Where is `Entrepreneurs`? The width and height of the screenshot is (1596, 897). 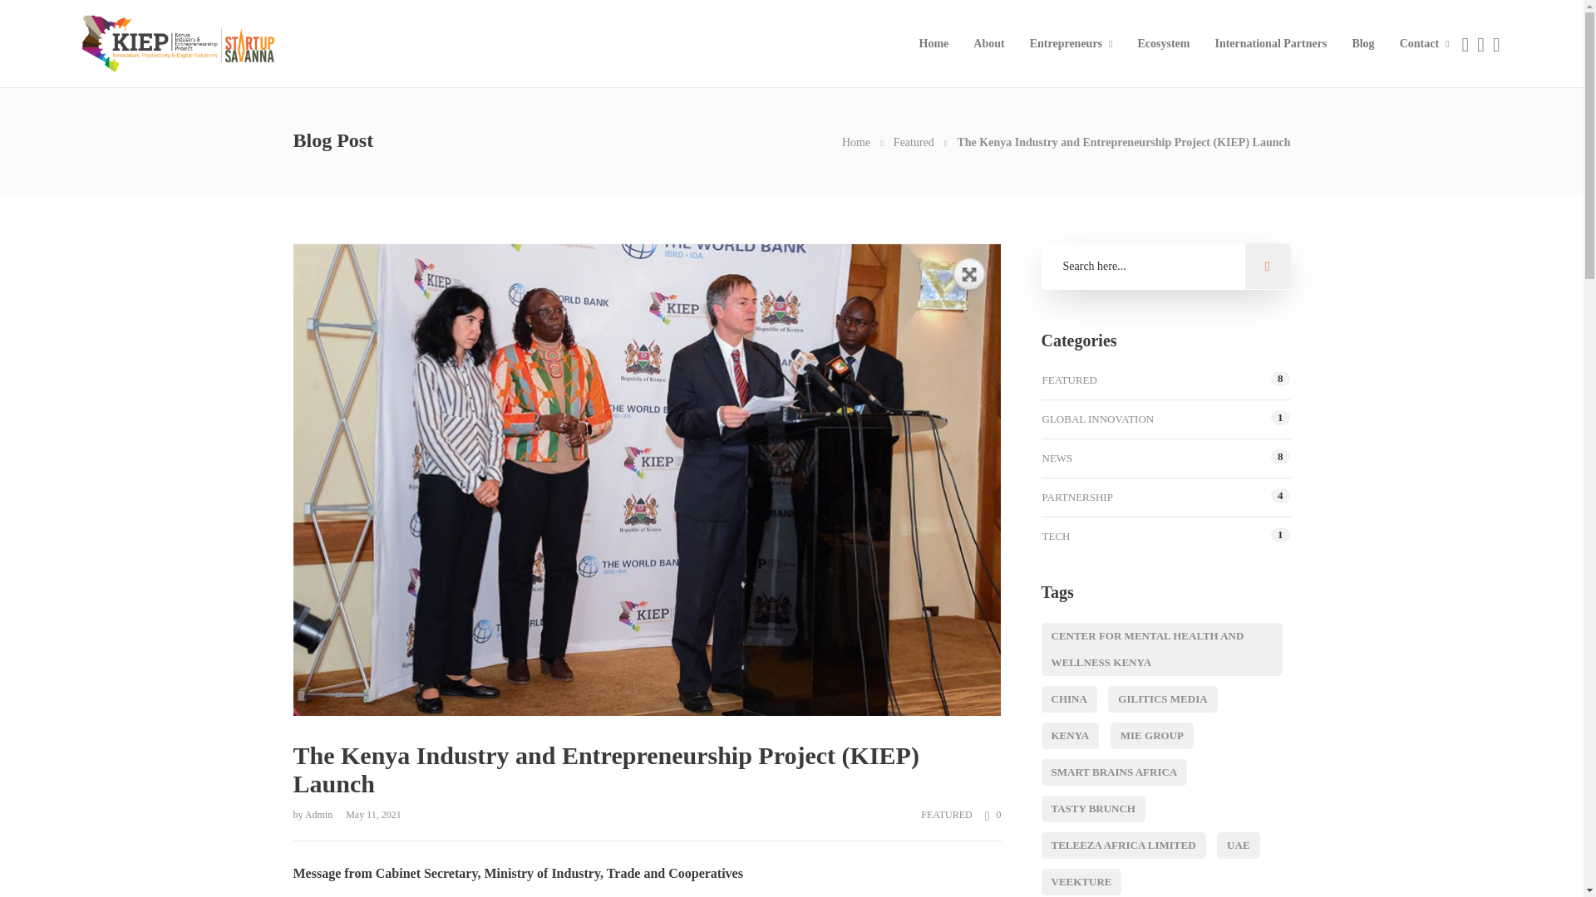 Entrepreneurs is located at coordinates (1071, 43).